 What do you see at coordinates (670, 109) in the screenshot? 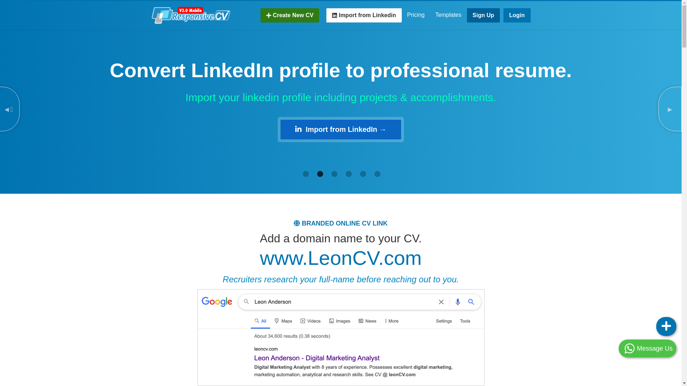
I see `Next` at bounding box center [670, 109].